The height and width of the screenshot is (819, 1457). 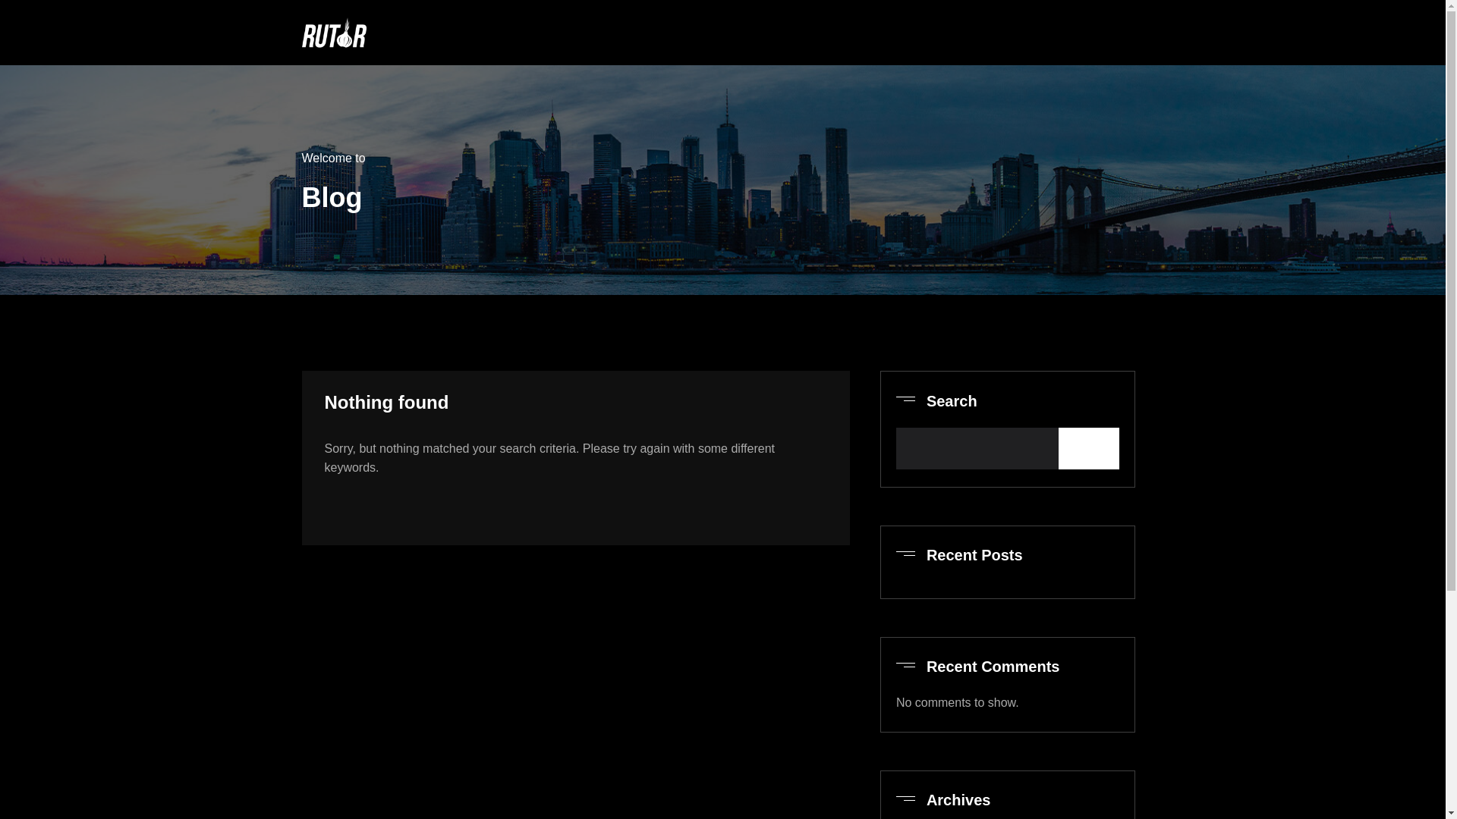 I want to click on Search, so click(x=1088, y=448).